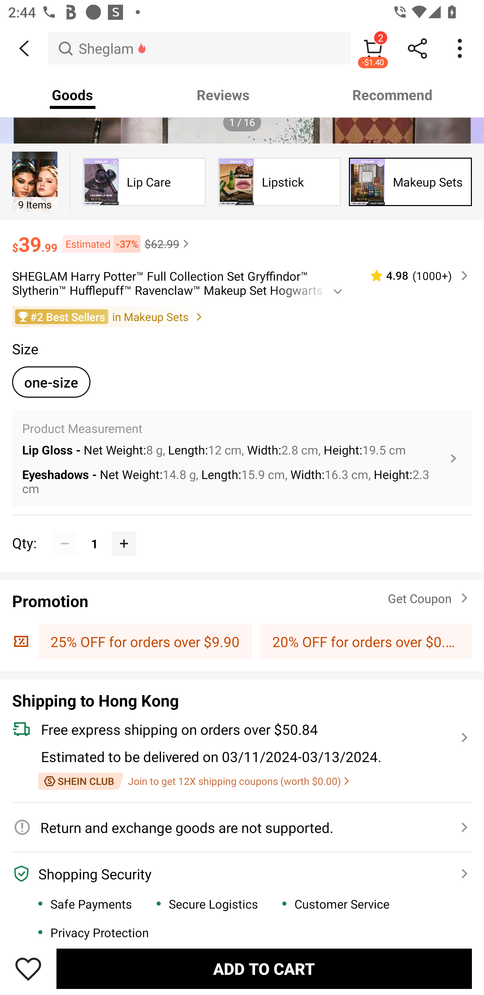 This screenshot has width=484, height=995. What do you see at coordinates (200, 48) in the screenshot?
I see `Sheglam` at bounding box center [200, 48].